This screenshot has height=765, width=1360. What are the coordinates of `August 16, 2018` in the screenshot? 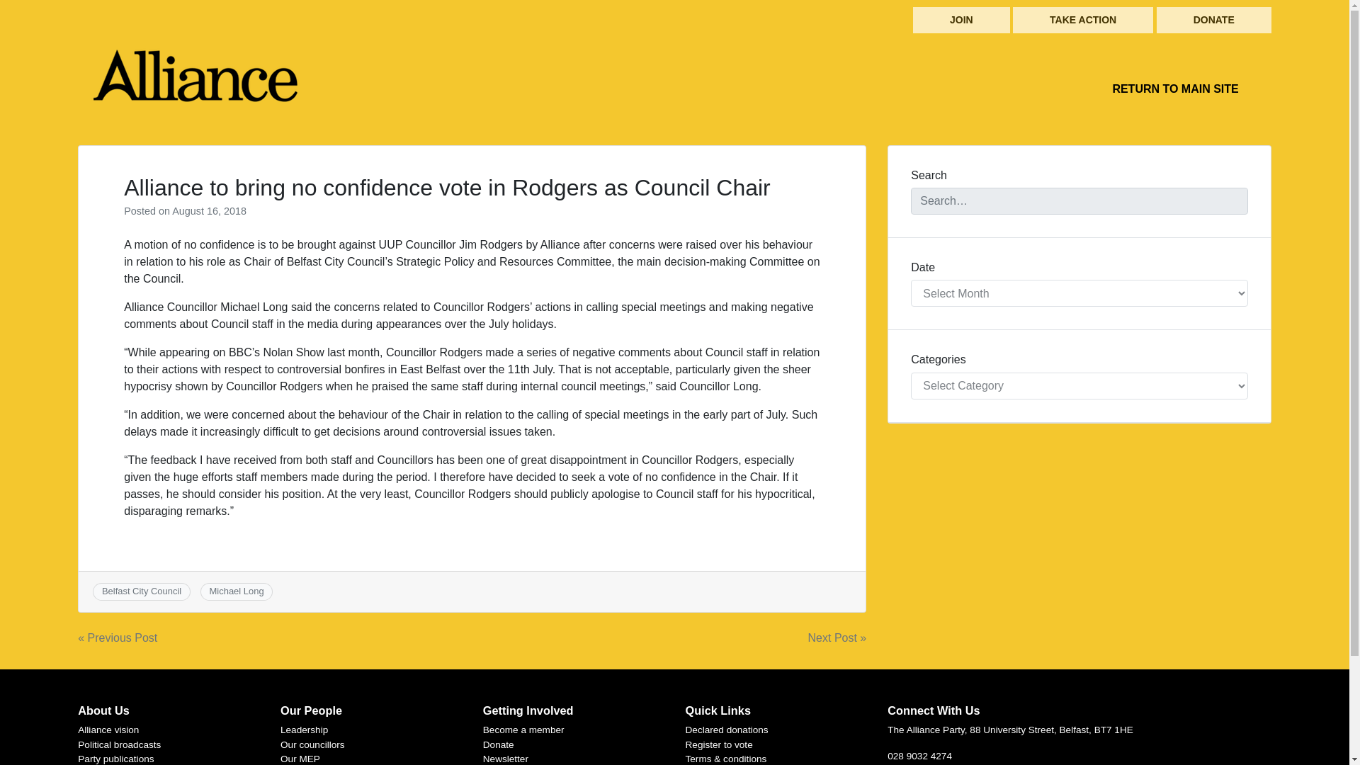 It's located at (209, 211).